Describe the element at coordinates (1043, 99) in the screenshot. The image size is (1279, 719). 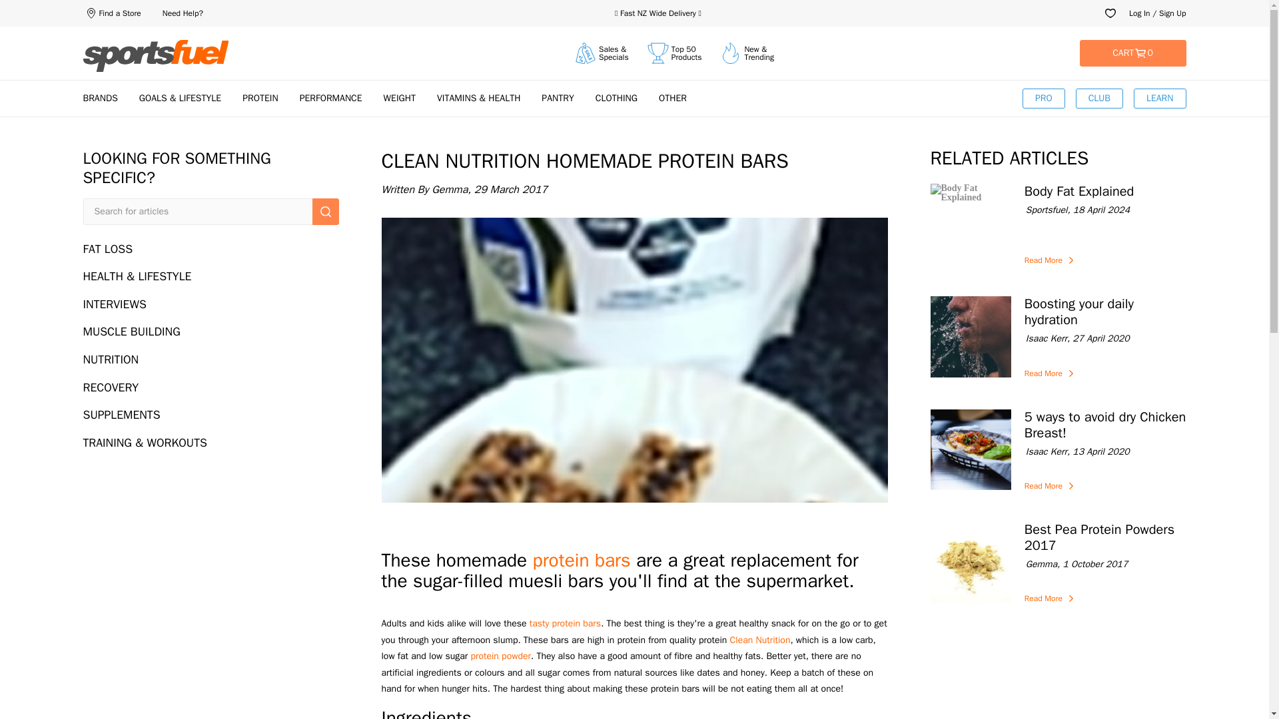
I see `PRO` at that location.